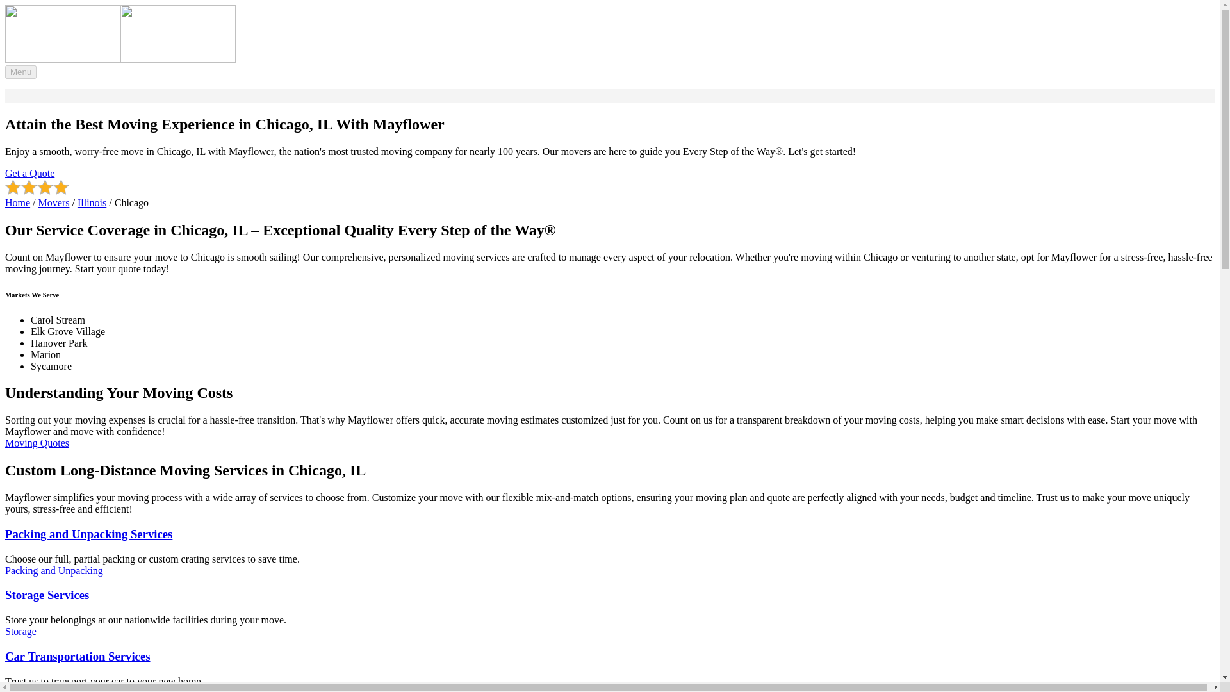 The height and width of the screenshot is (692, 1230). What do you see at coordinates (610, 656) in the screenshot?
I see `Car Shipping` at bounding box center [610, 656].